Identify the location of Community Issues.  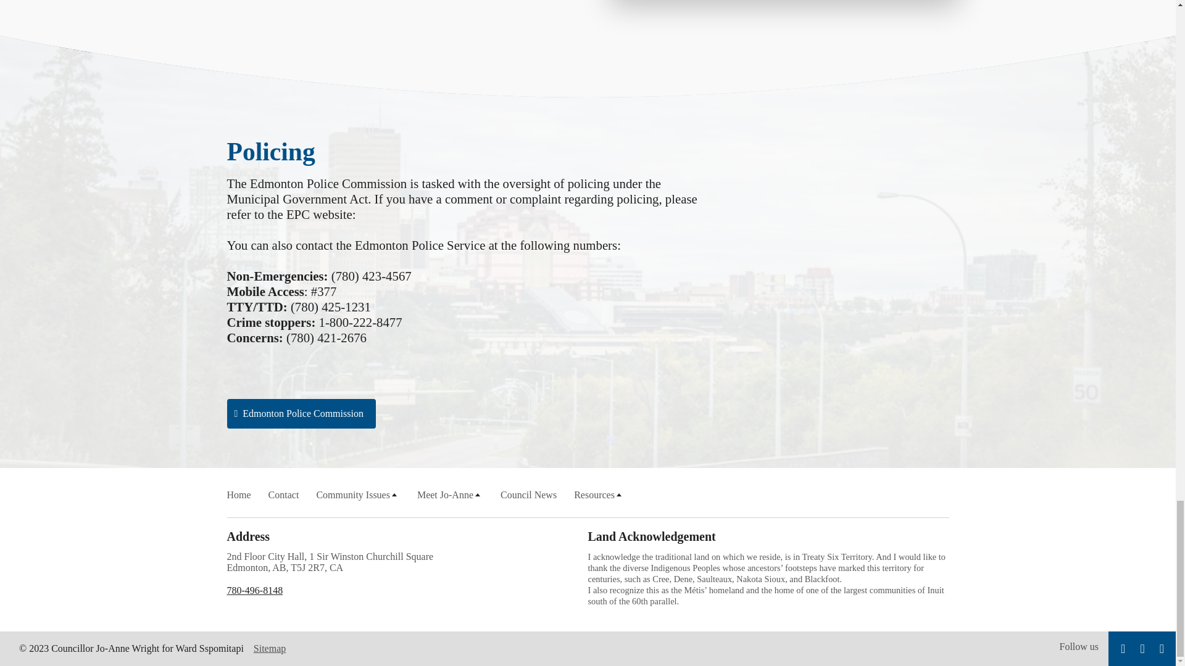
(358, 495).